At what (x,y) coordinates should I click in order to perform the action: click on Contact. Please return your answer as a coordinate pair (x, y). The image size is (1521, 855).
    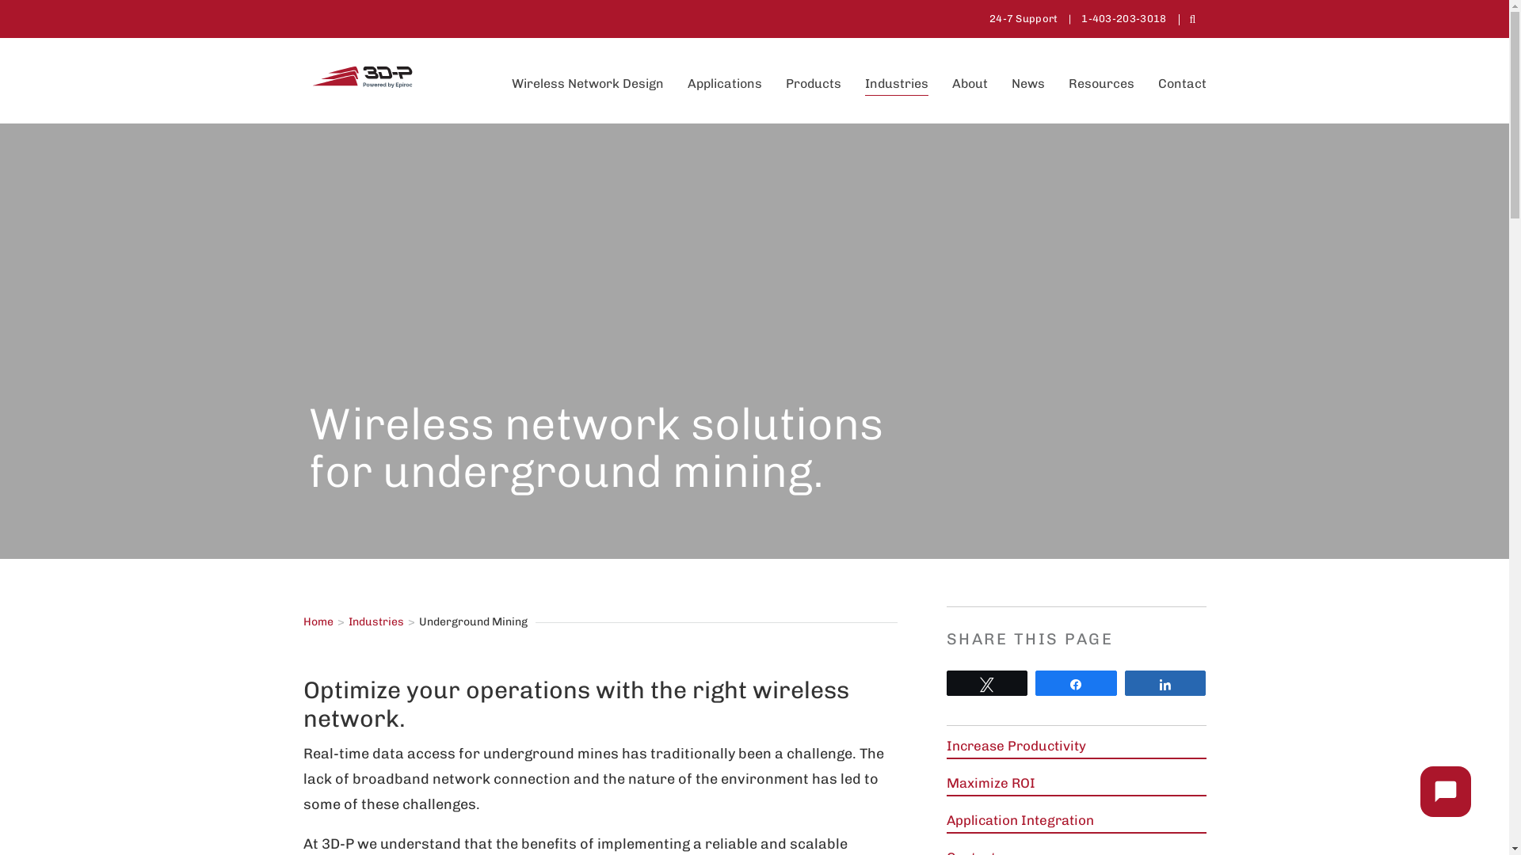
    Looking at the image, I should click on (1182, 84).